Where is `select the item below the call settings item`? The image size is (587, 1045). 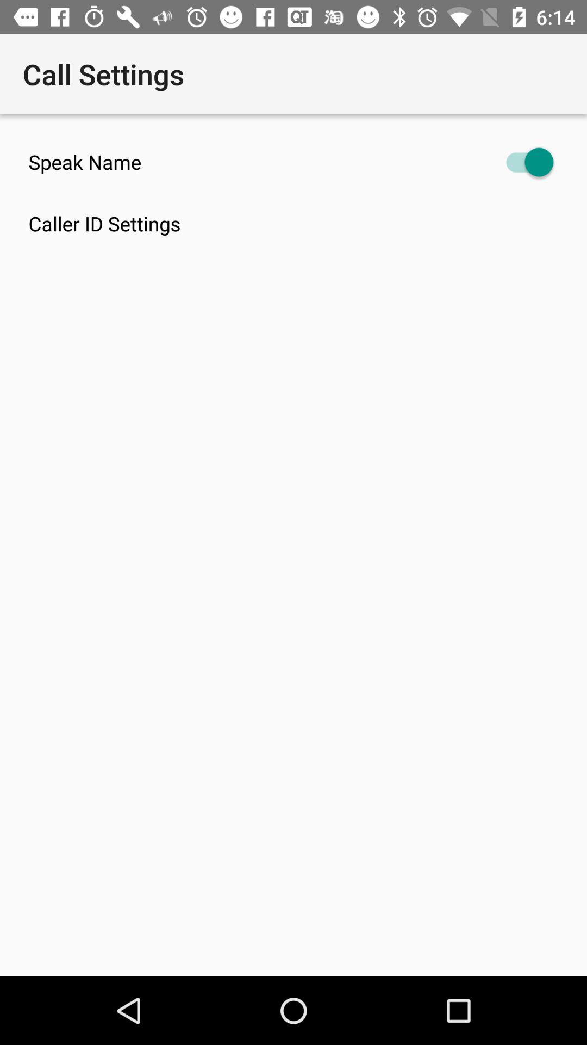 select the item below the call settings item is located at coordinates (293, 162).